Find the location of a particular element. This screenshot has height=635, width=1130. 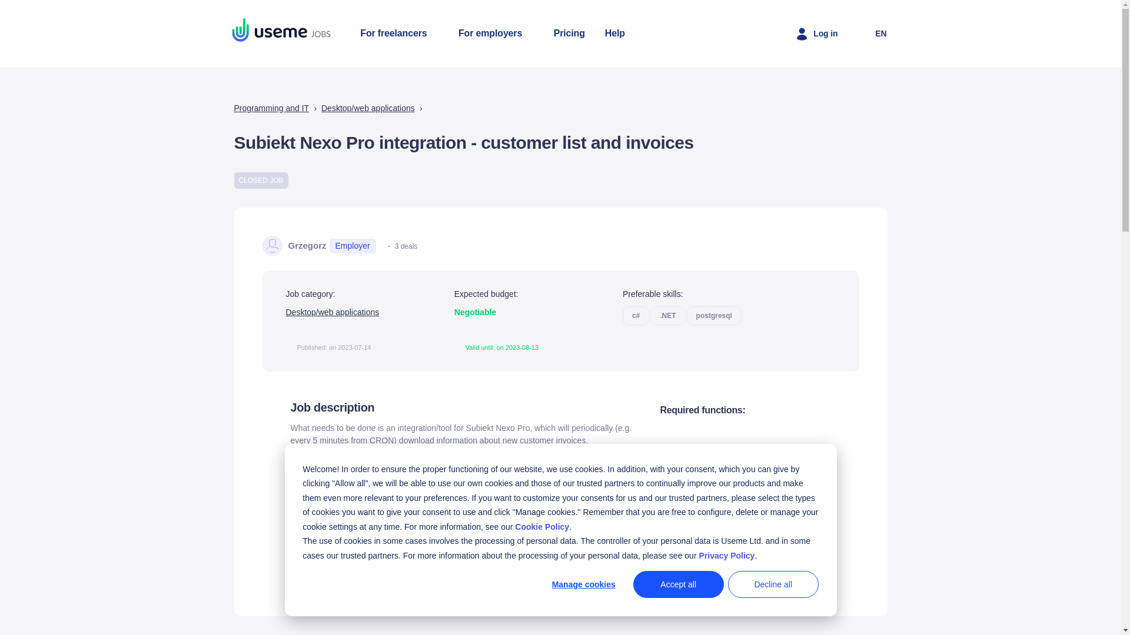

Programming and IT is located at coordinates (272, 108).